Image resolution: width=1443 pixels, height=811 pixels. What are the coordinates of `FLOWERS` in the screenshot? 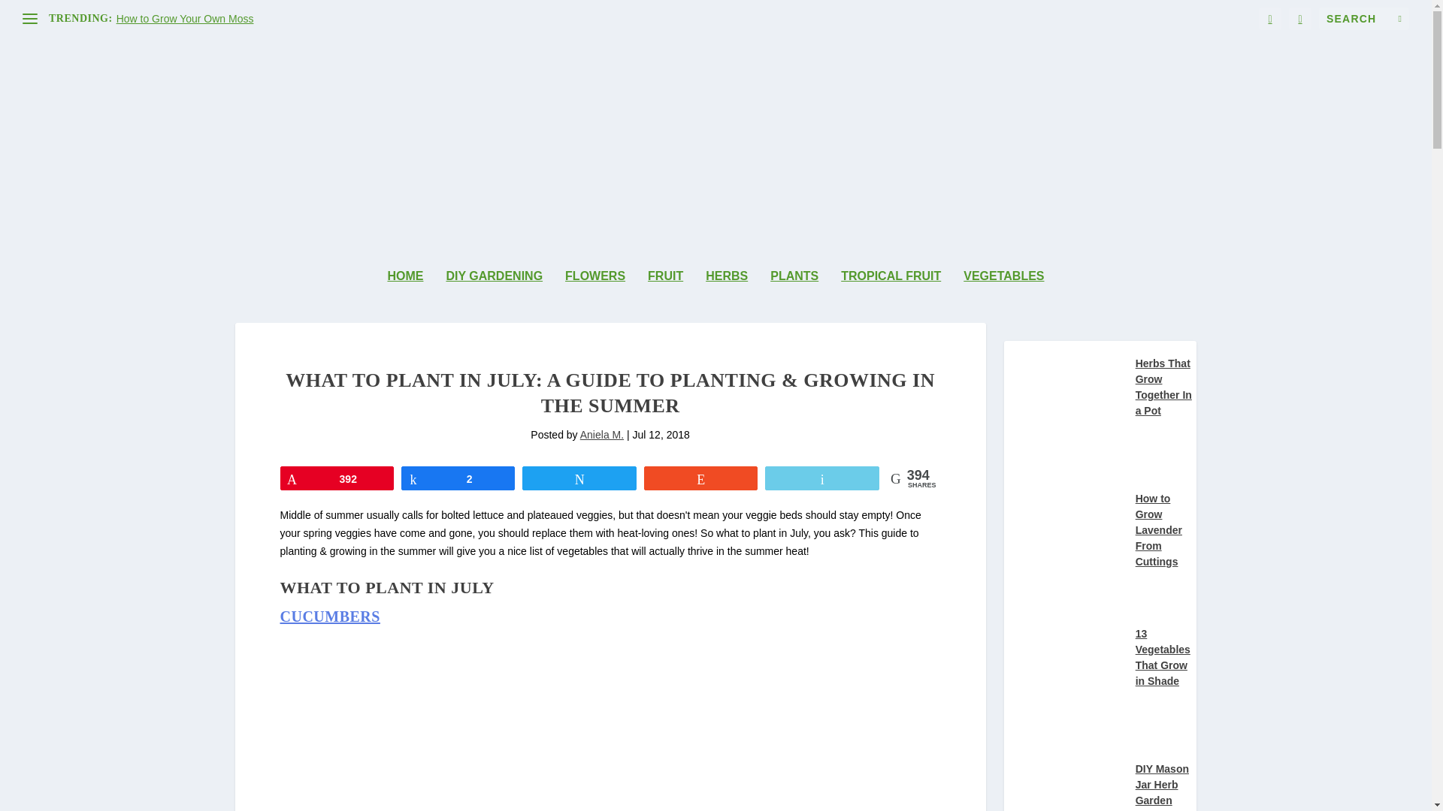 It's located at (595, 296).